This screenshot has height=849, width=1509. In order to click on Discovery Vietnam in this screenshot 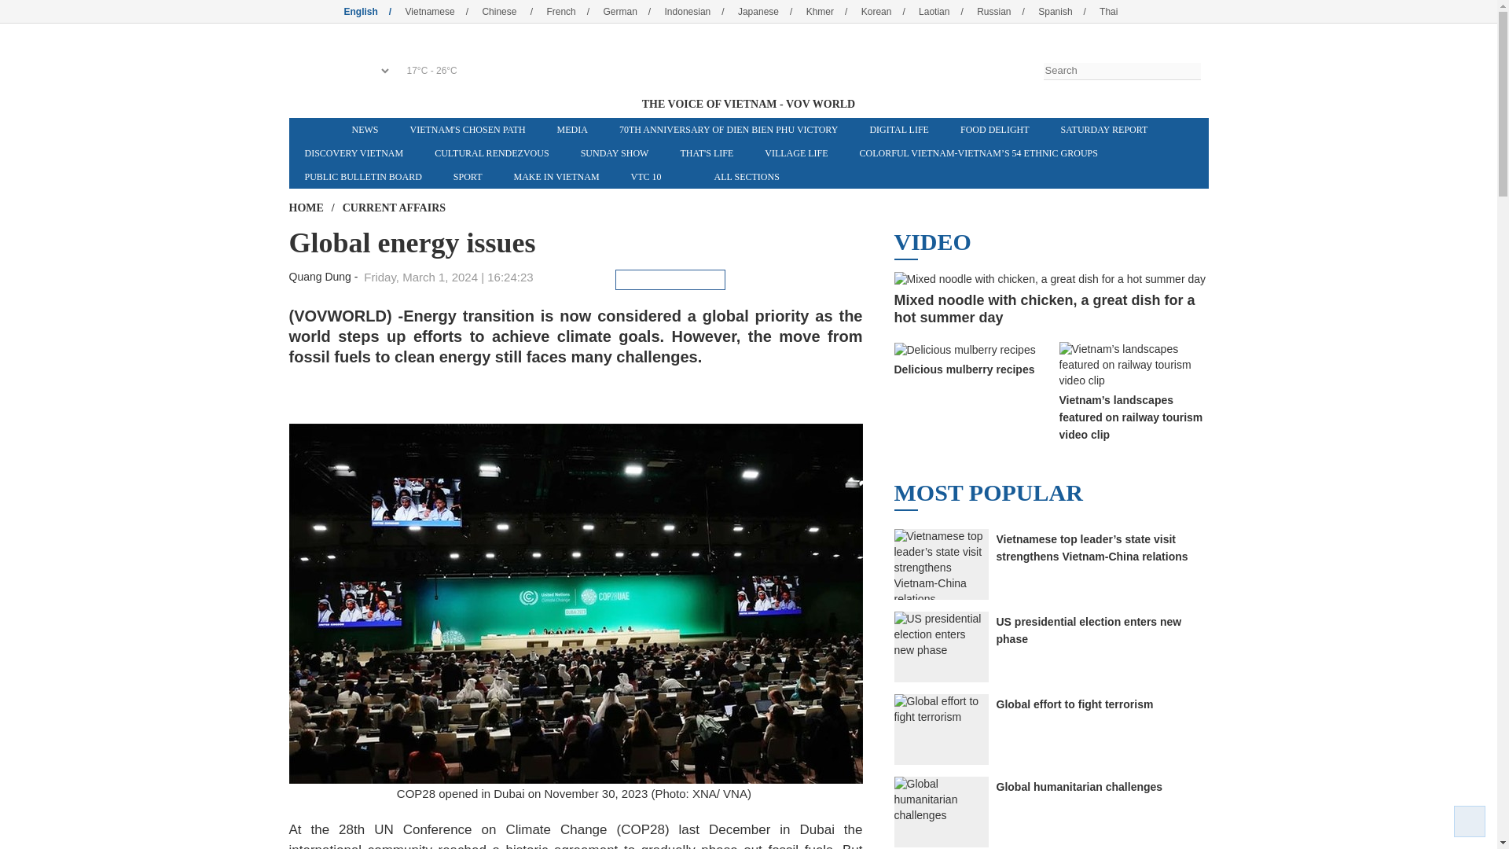, I will do `click(354, 153)`.